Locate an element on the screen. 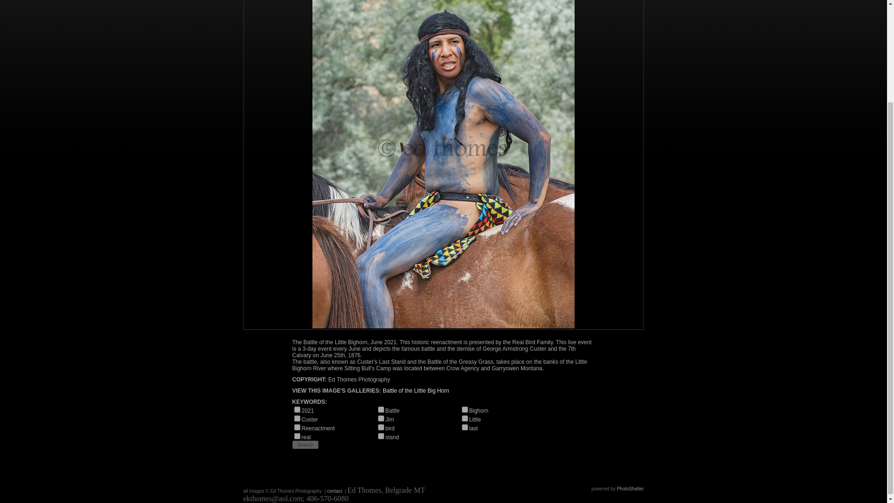 This screenshot has height=503, width=894. stand is located at coordinates (381, 436).